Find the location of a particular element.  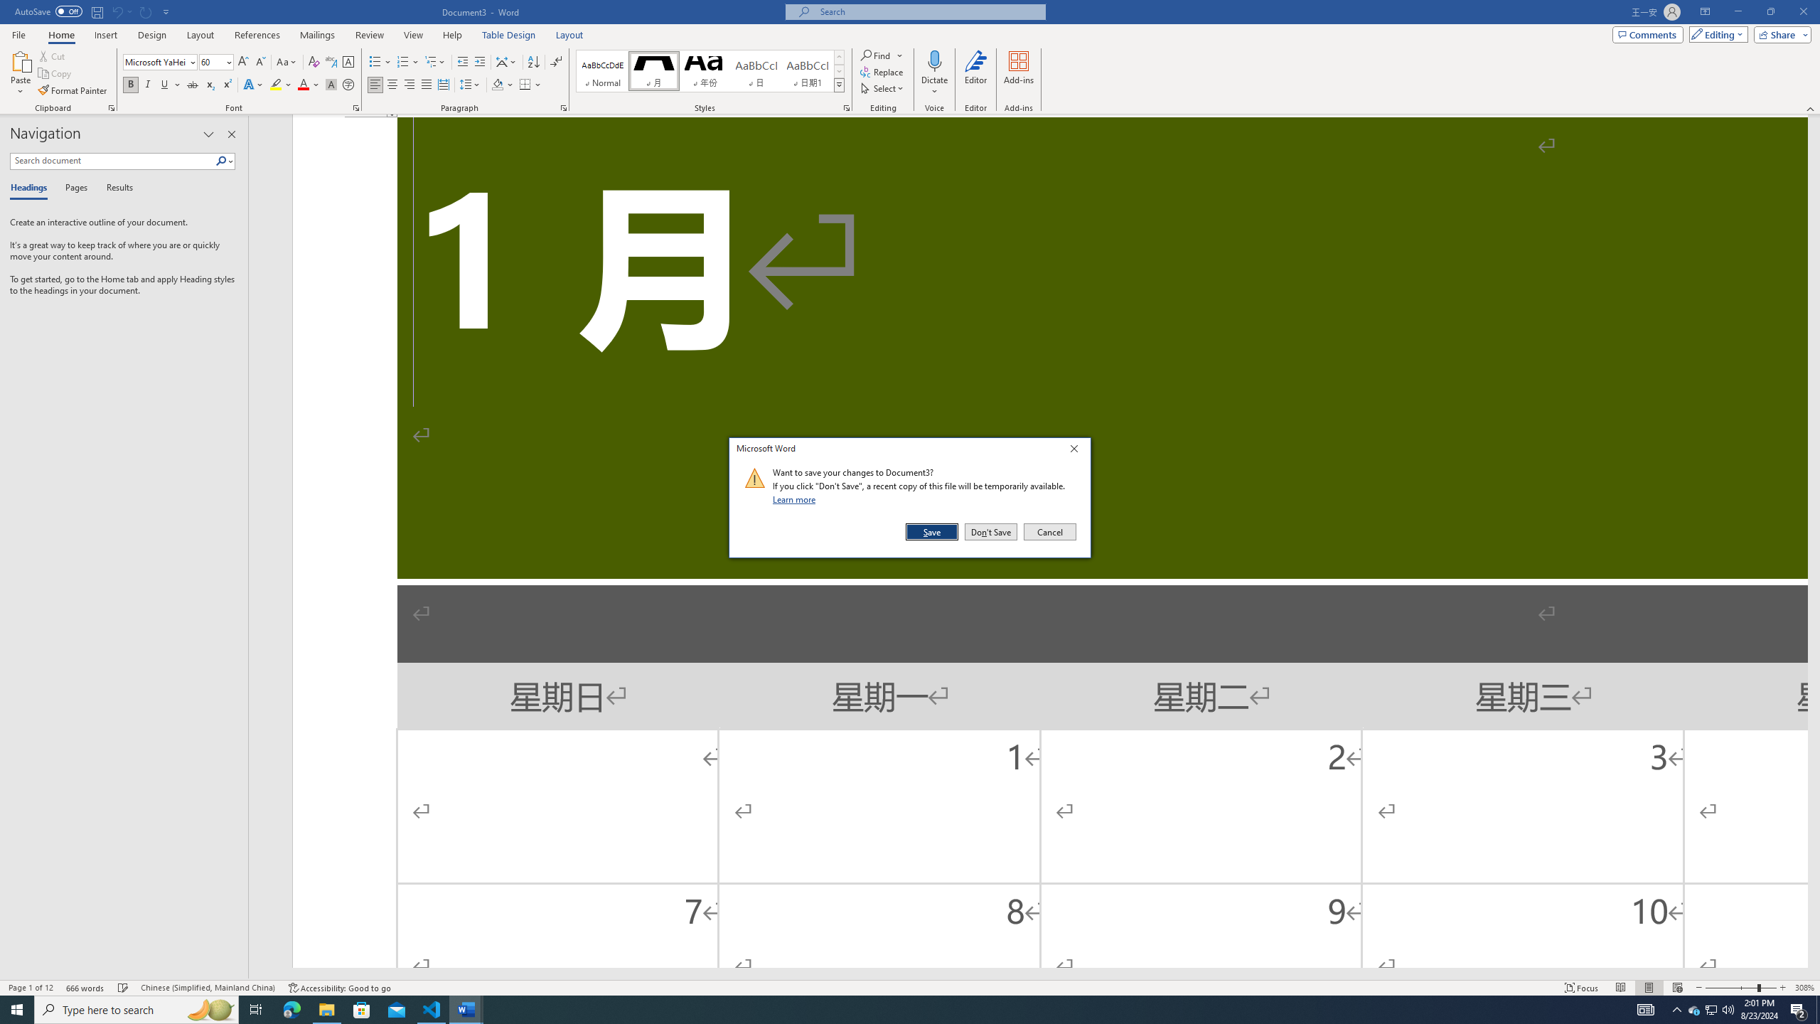

Character Border is located at coordinates (348, 63).